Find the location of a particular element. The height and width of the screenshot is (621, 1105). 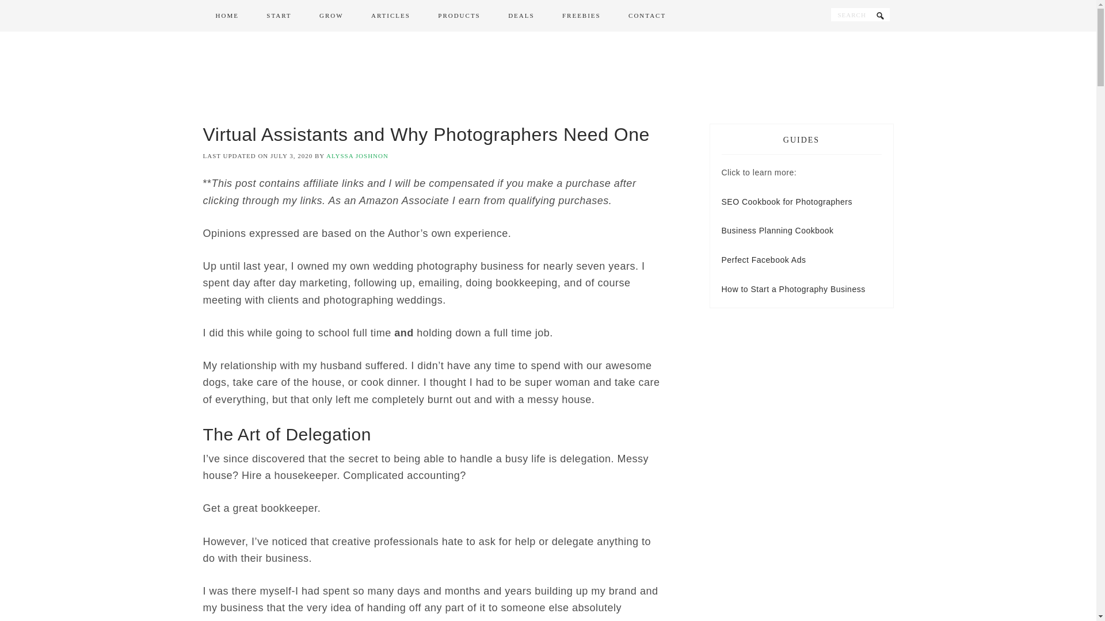

FREEBIES is located at coordinates (581, 16).